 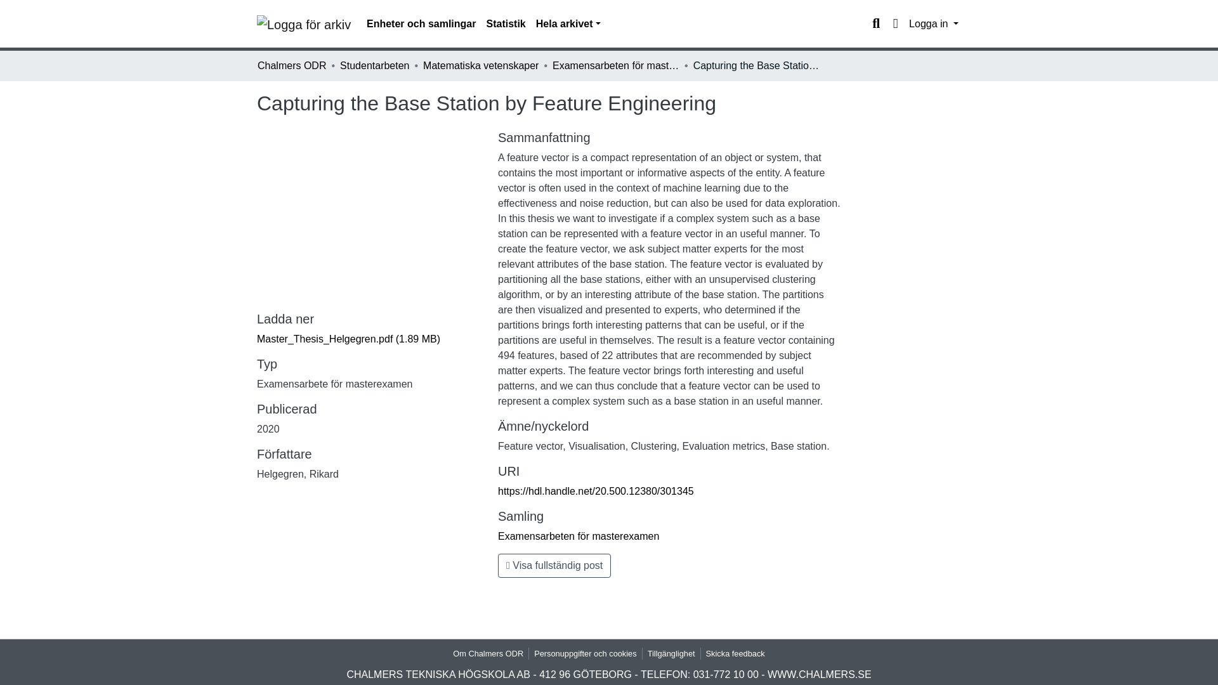 I want to click on WWW.CHALMERS.SE, so click(x=820, y=675).